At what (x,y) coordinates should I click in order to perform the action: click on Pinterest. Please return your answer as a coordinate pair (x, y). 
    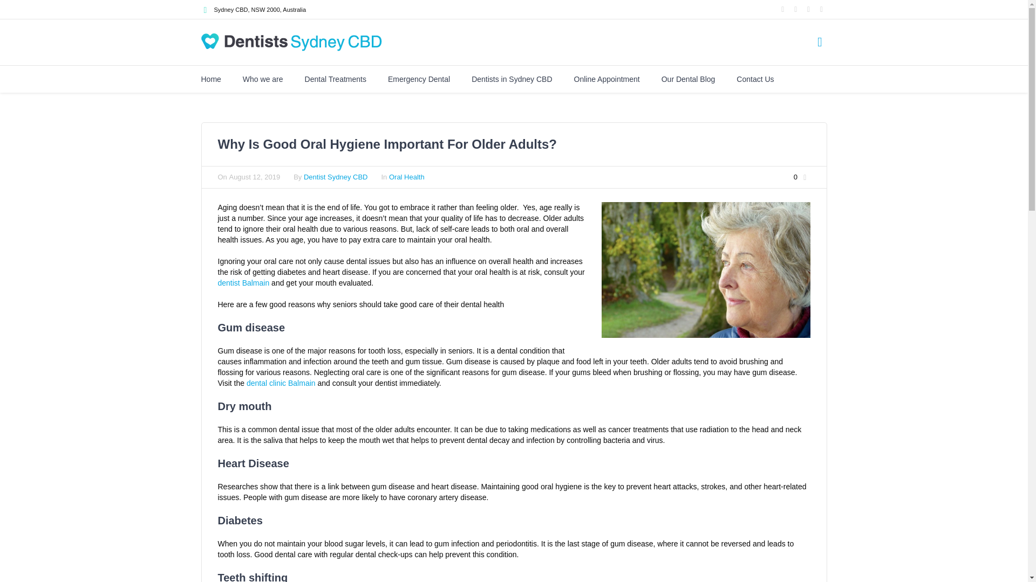
    Looking at the image, I should click on (822, 9).